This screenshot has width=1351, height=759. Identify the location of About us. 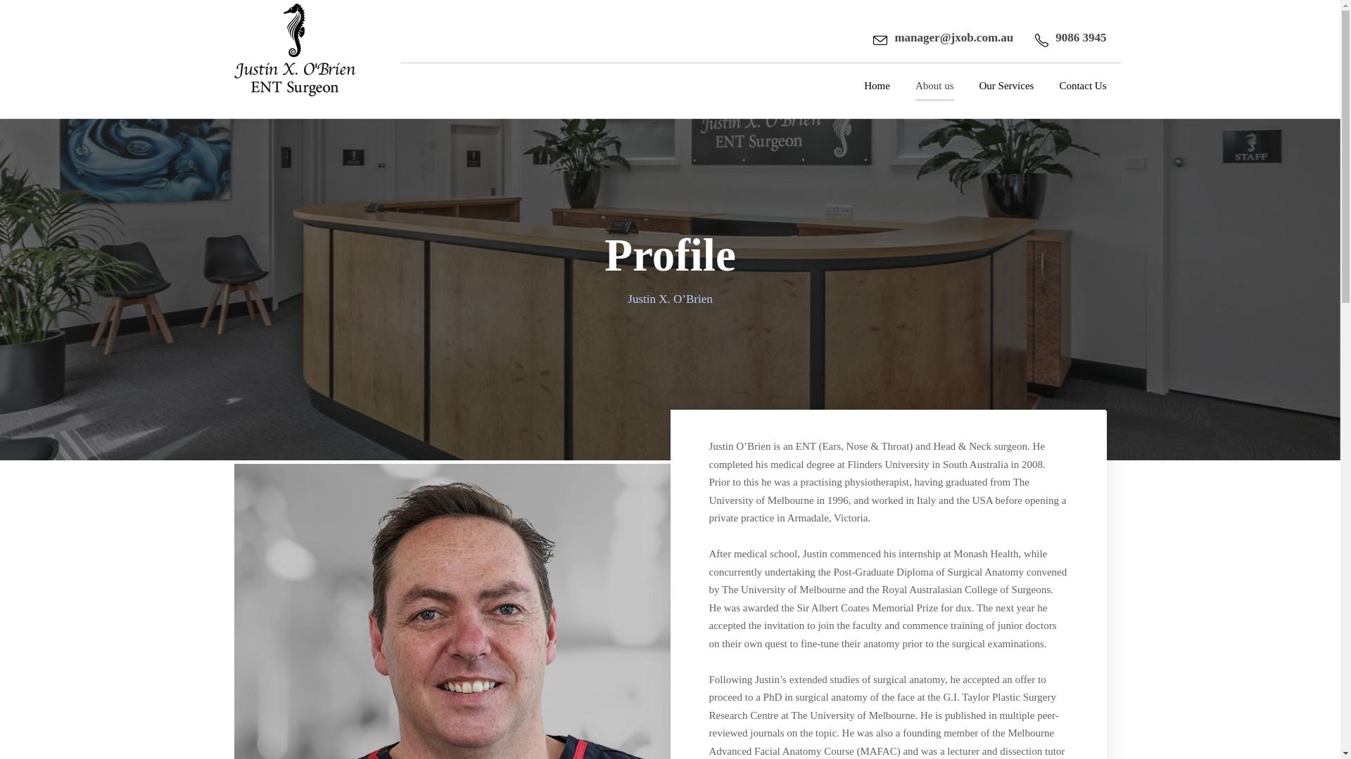
(934, 98).